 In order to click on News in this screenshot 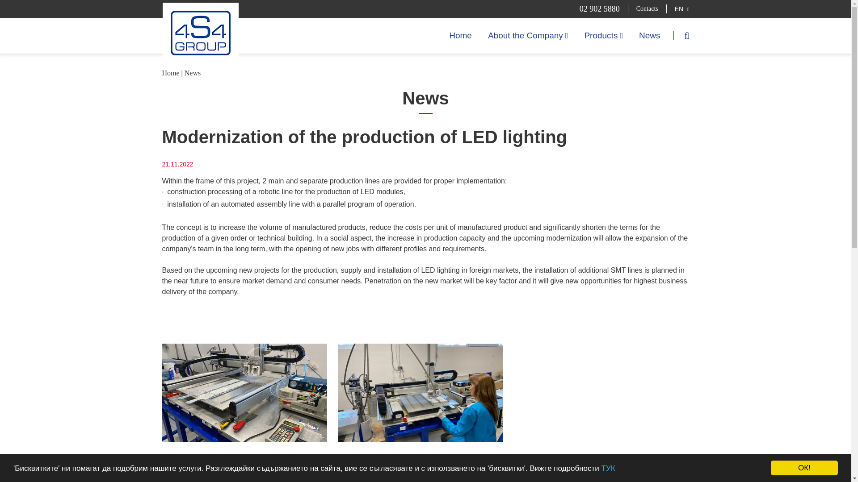, I will do `click(192, 73)`.